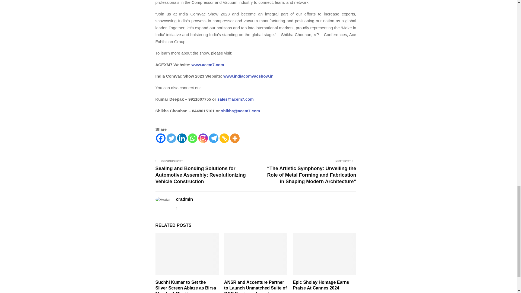 The height and width of the screenshot is (293, 521). I want to click on www.acem7.com, so click(207, 65).